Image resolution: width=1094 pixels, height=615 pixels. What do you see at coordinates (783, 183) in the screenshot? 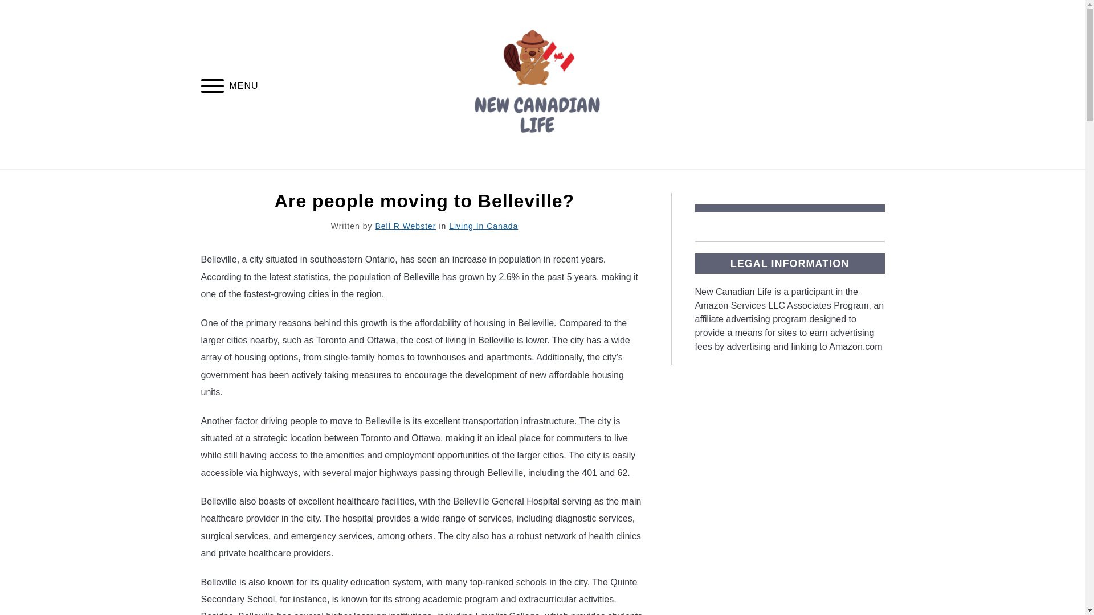
I see `WORKING` at bounding box center [783, 183].